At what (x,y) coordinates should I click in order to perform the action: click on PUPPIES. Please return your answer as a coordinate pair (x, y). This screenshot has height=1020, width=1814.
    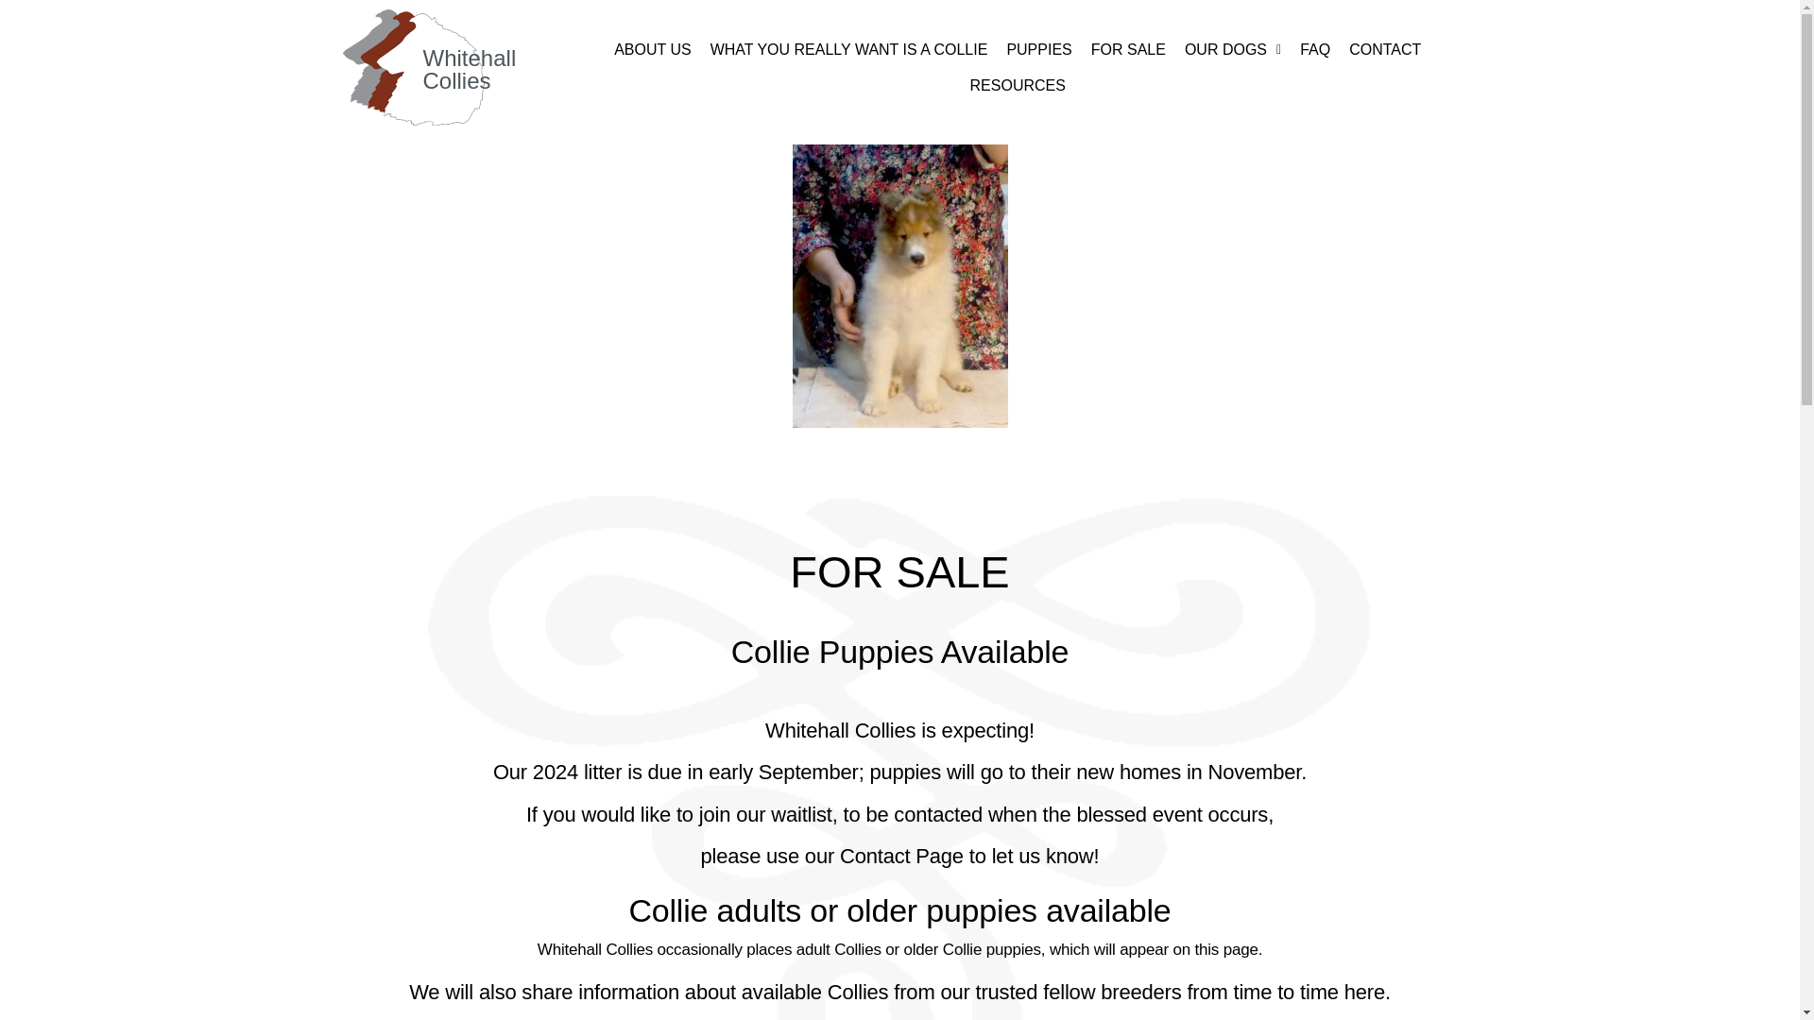
    Looking at the image, I should click on (1038, 49).